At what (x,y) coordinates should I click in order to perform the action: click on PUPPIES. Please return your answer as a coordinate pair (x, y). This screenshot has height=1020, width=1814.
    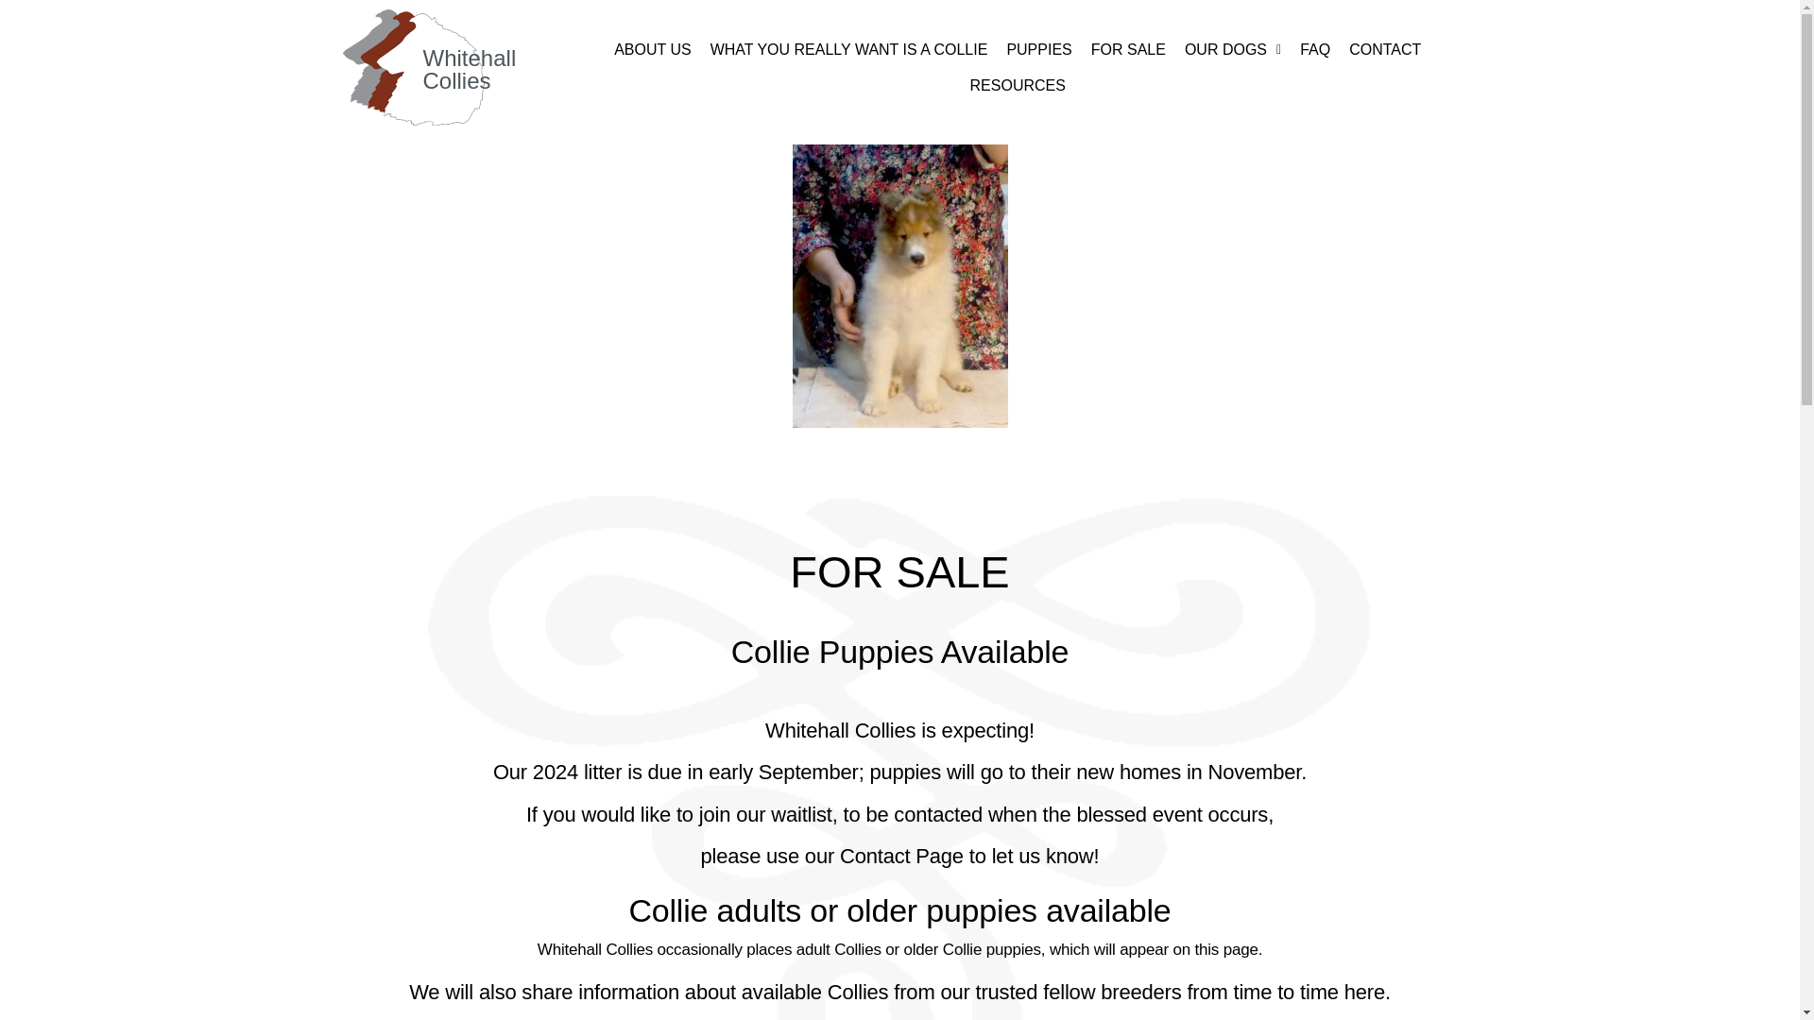
    Looking at the image, I should click on (1038, 49).